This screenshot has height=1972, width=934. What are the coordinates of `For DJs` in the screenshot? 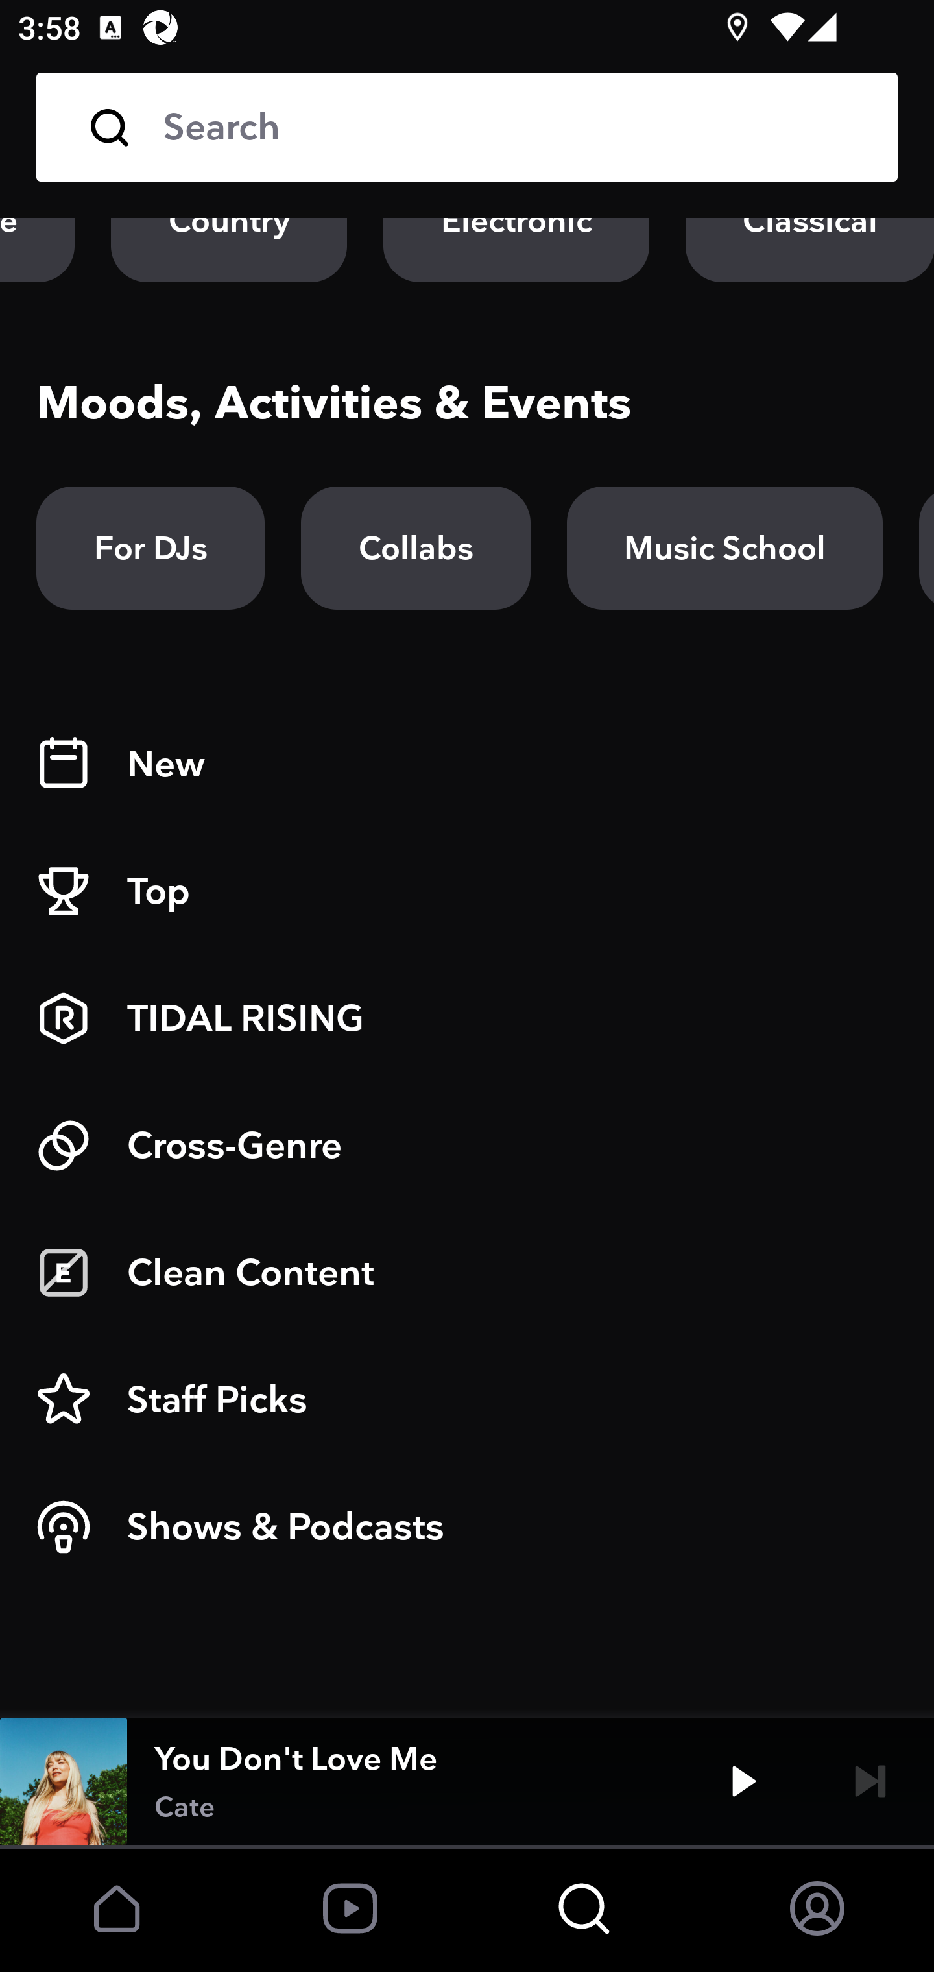 It's located at (150, 547).